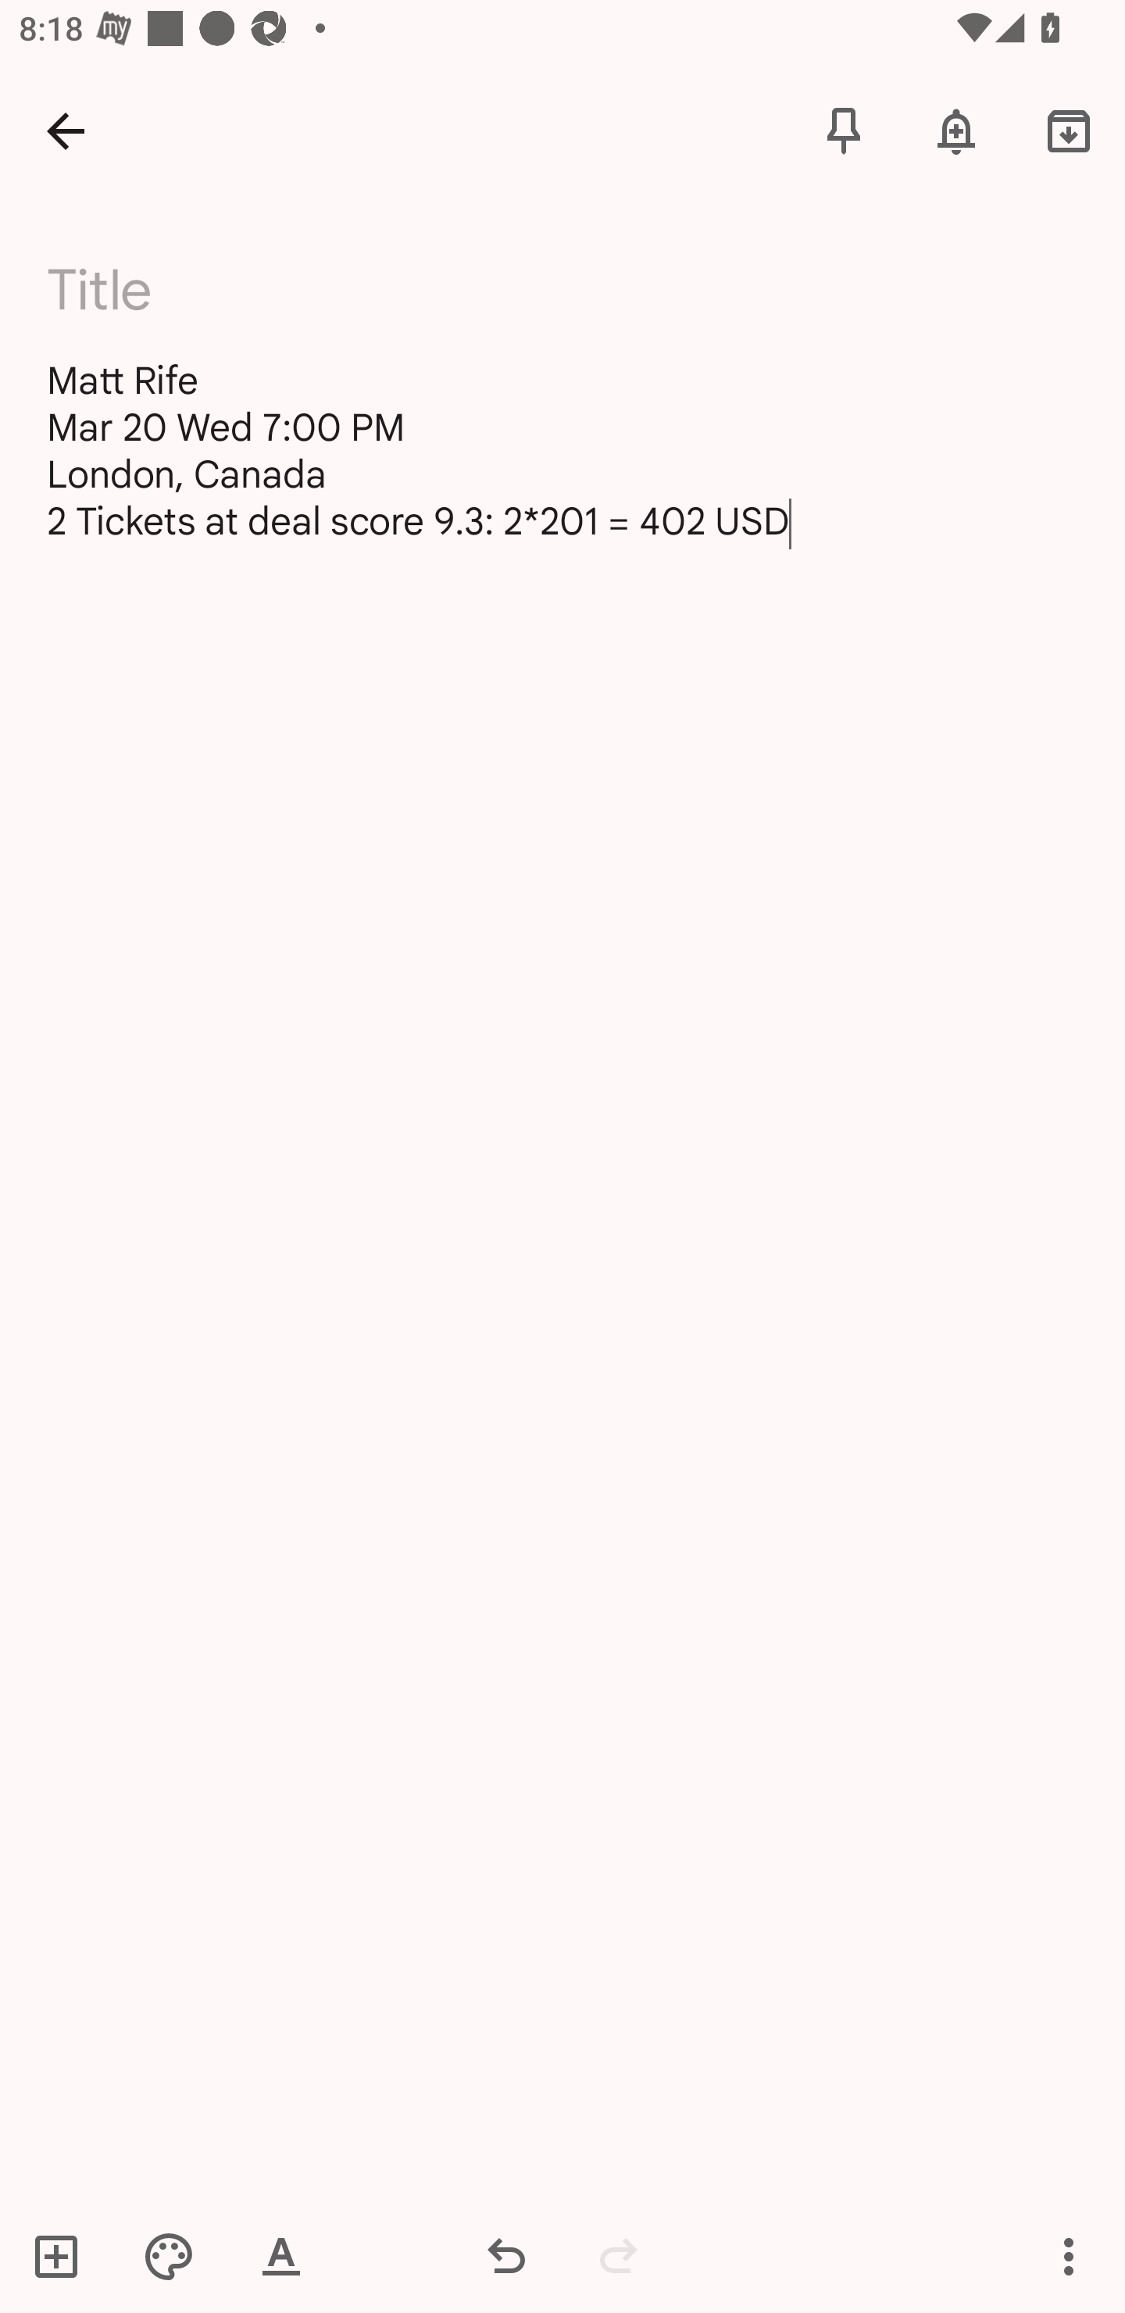  What do you see at coordinates (579, 290) in the screenshot?
I see `Title` at bounding box center [579, 290].